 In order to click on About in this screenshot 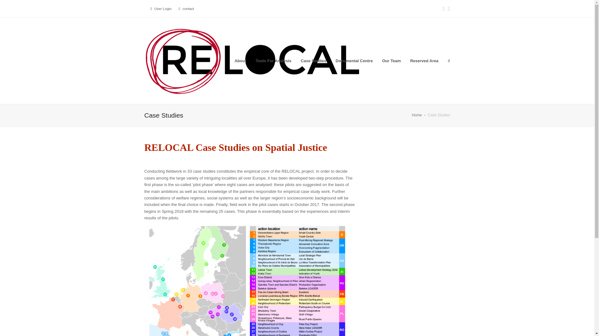, I will do `click(240, 60)`.